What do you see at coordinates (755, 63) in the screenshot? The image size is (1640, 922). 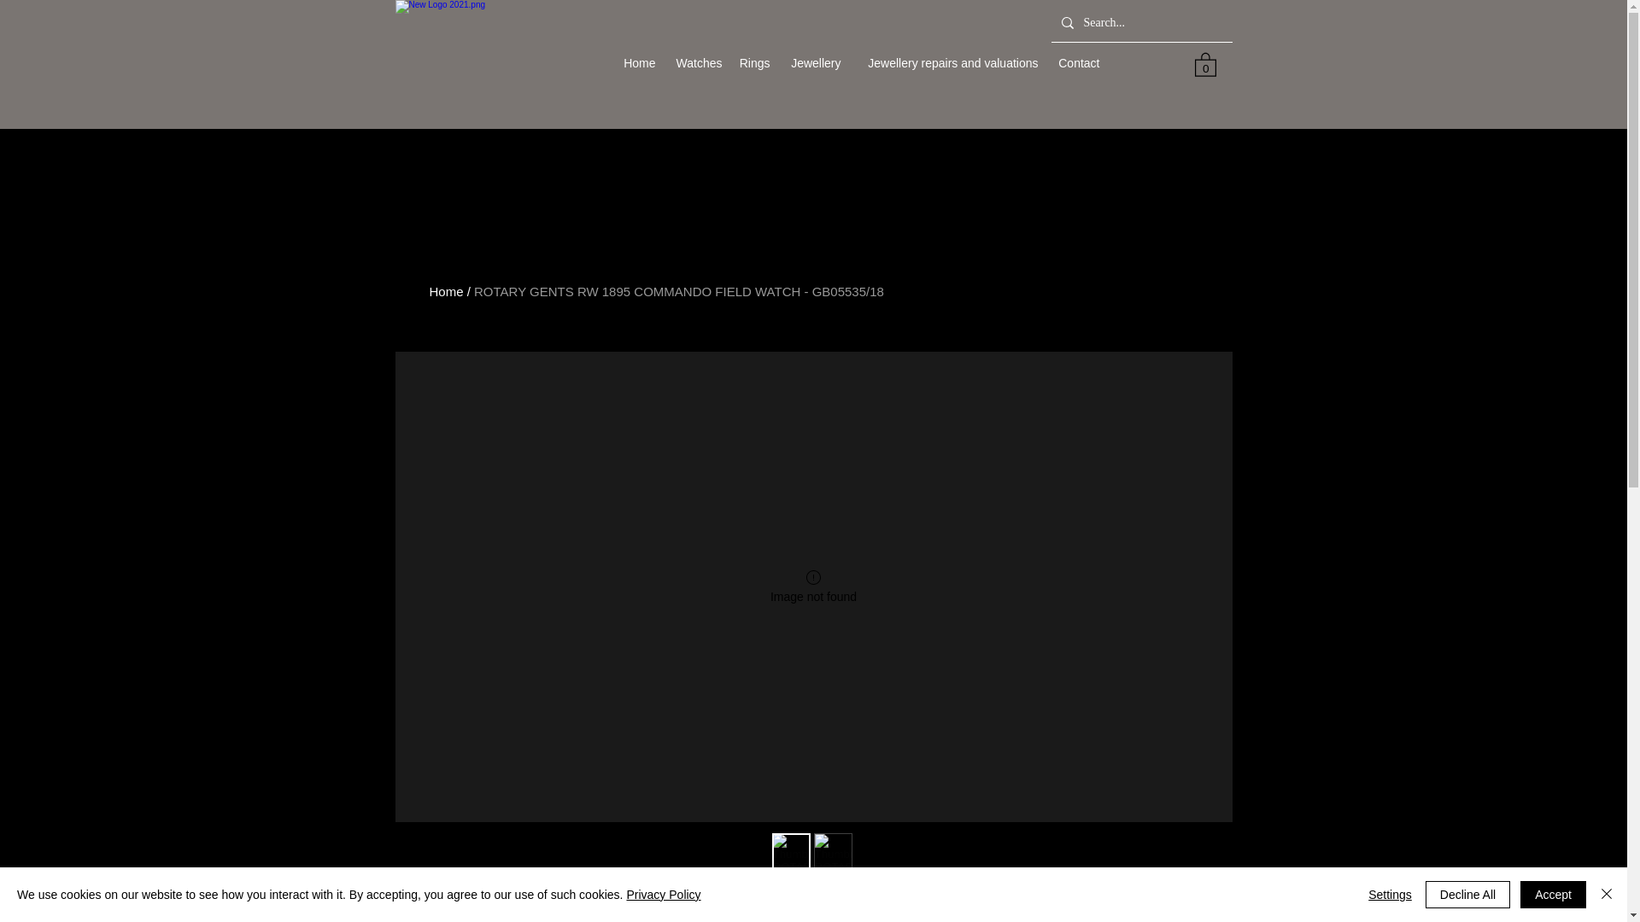 I see `Rings` at bounding box center [755, 63].